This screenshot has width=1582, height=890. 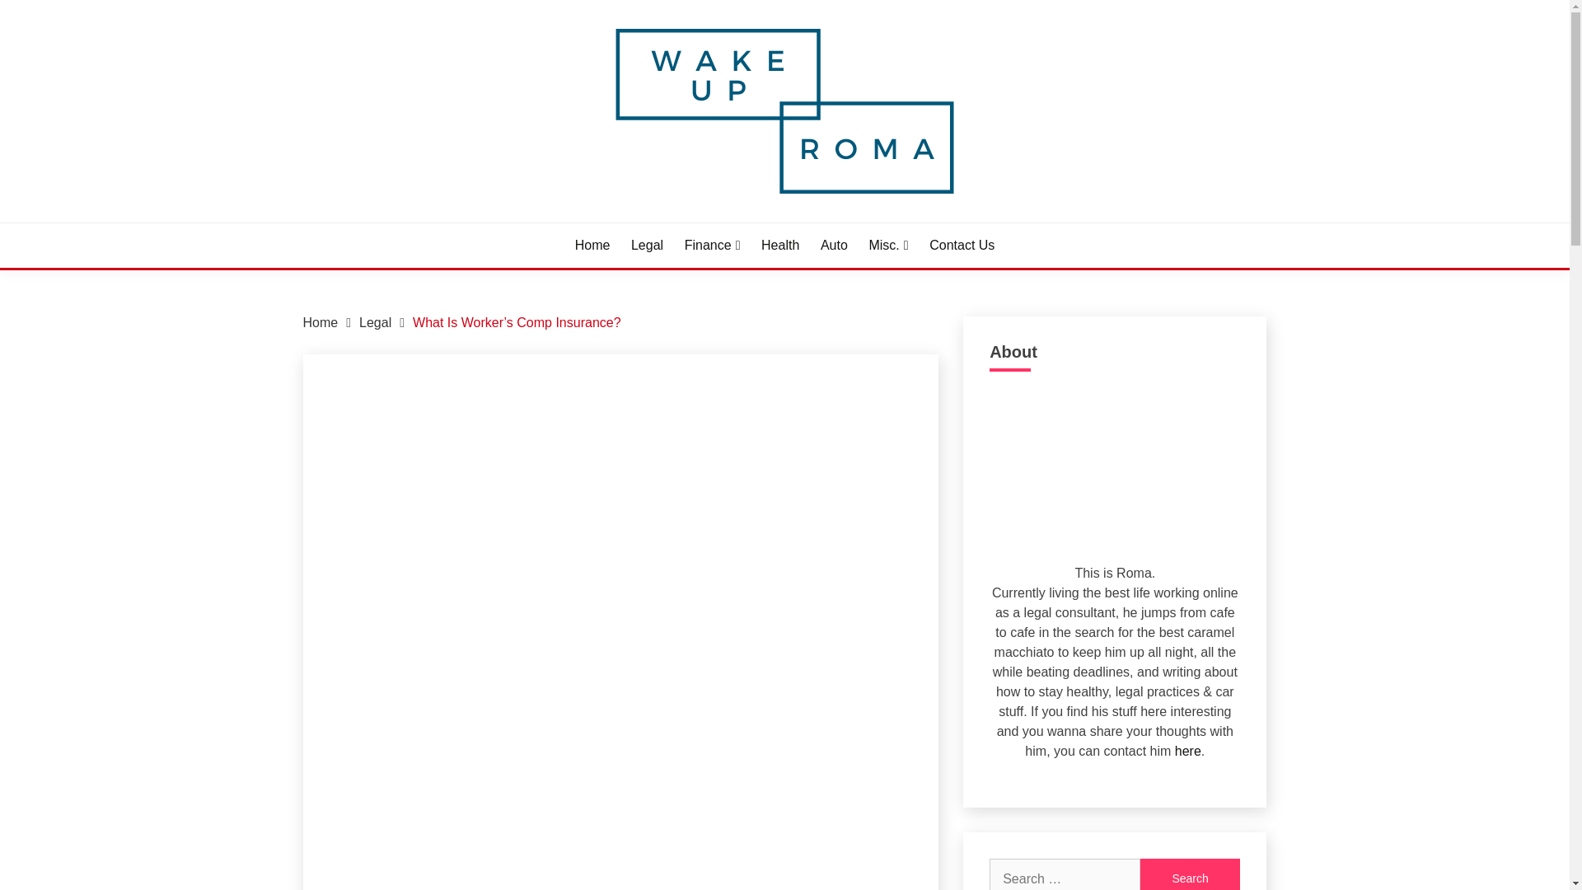 I want to click on Home, so click(x=593, y=246).